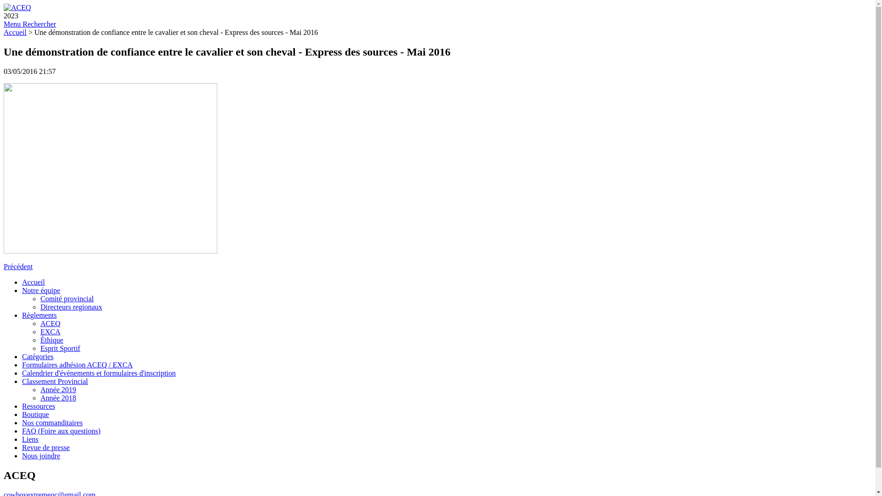  Describe the element at coordinates (55, 381) in the screenshot. I see `Classement Provincial` at that location.